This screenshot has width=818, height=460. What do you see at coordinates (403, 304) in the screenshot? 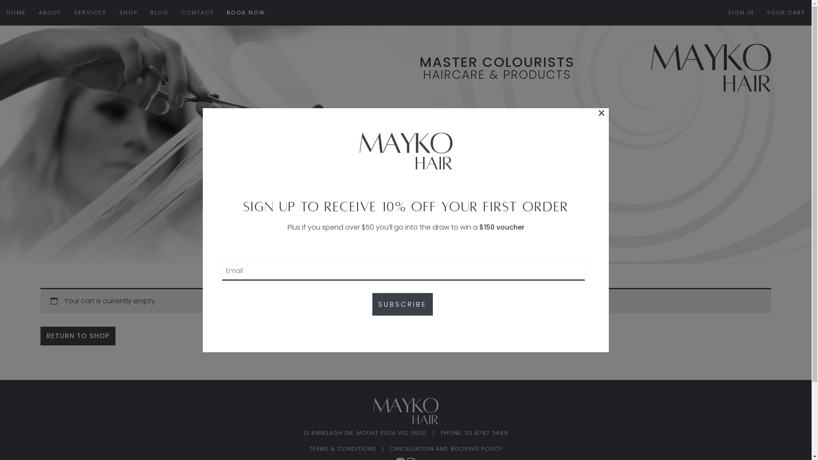
I see `Subscribe` at bounding box center [403, 304].